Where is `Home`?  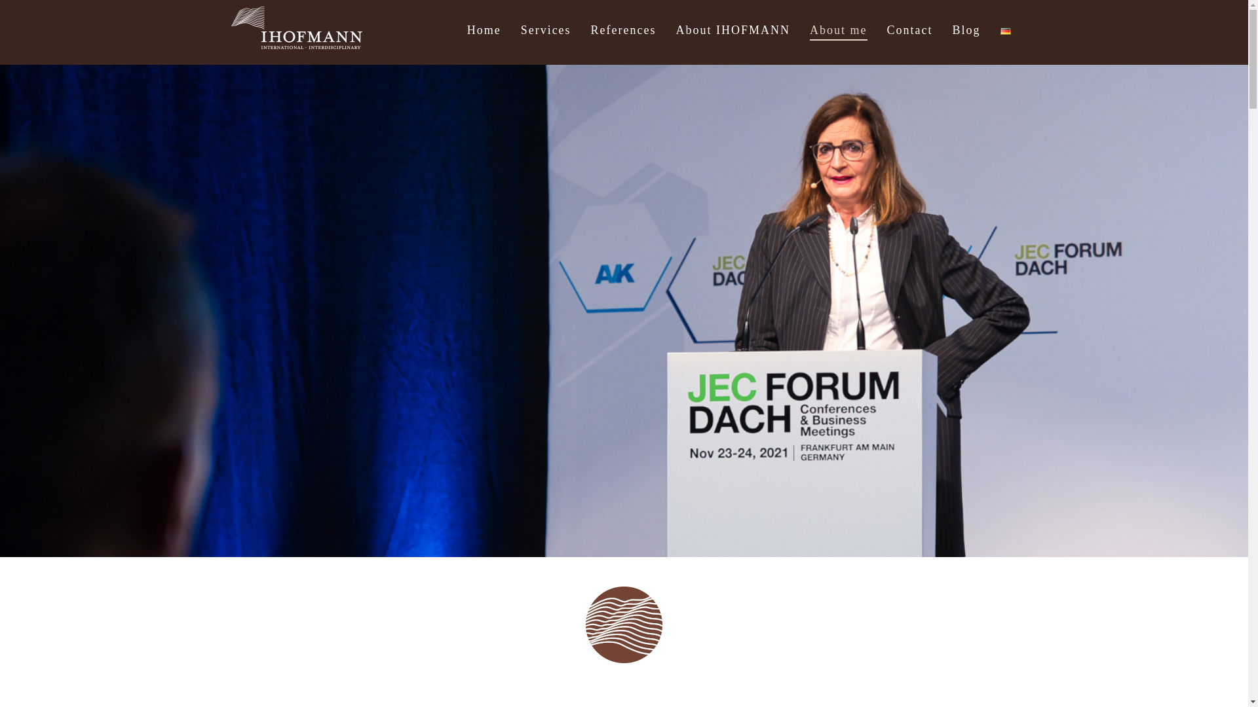
Home is located at coordinates (487, 31).